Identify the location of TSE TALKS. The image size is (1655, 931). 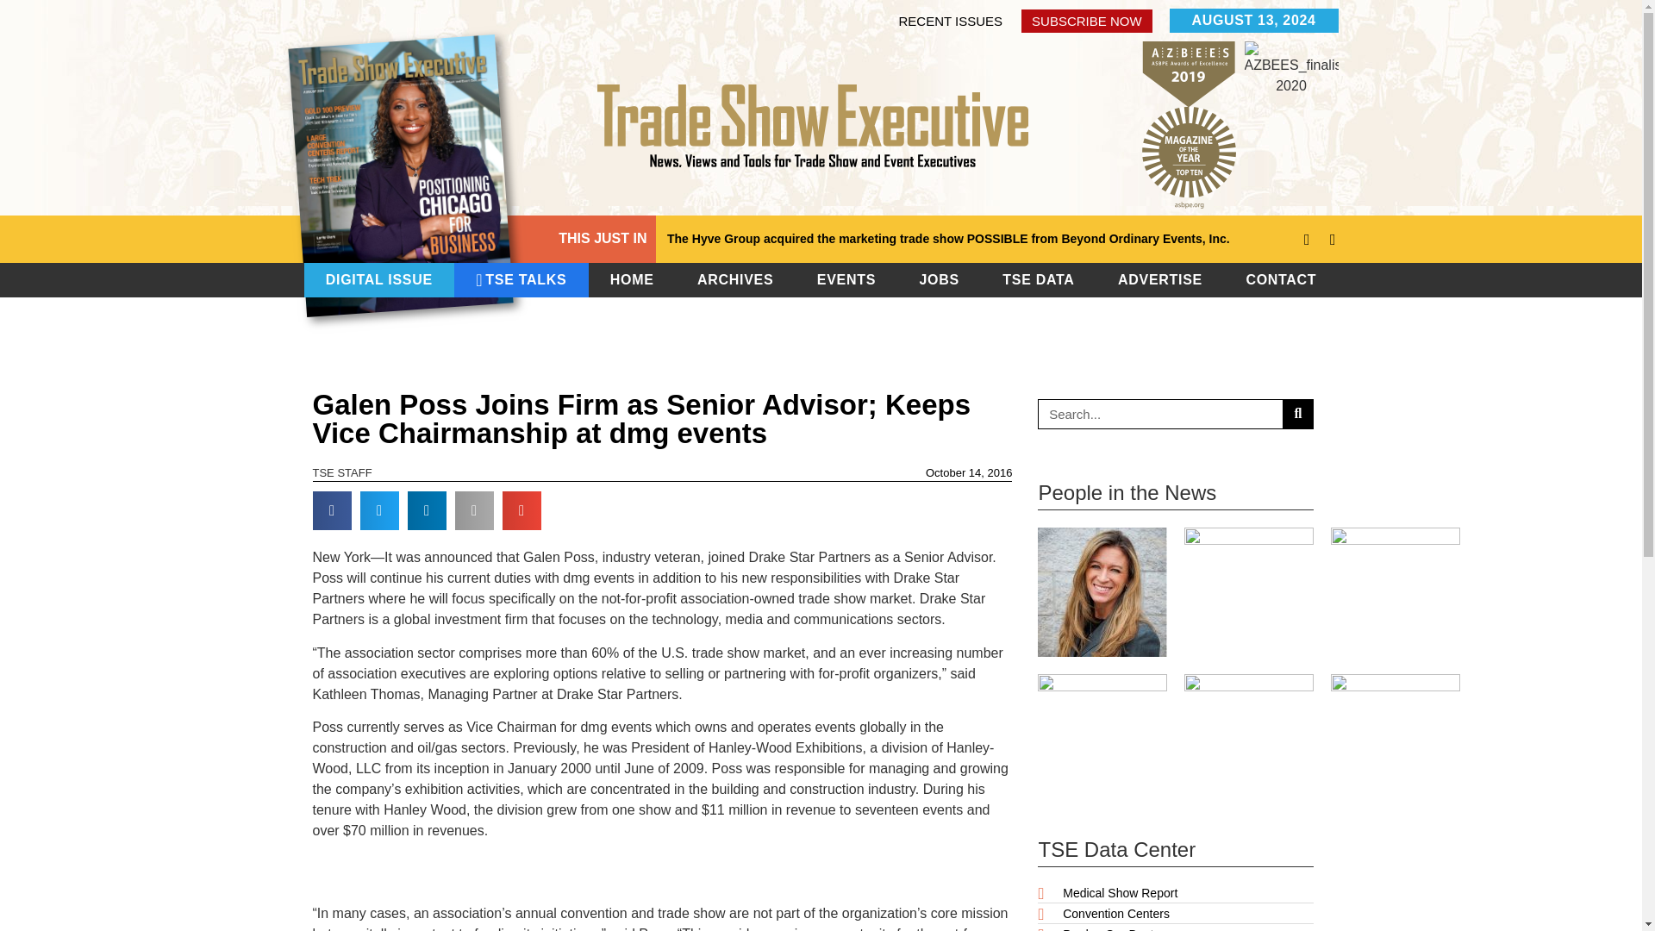
(521, 279).